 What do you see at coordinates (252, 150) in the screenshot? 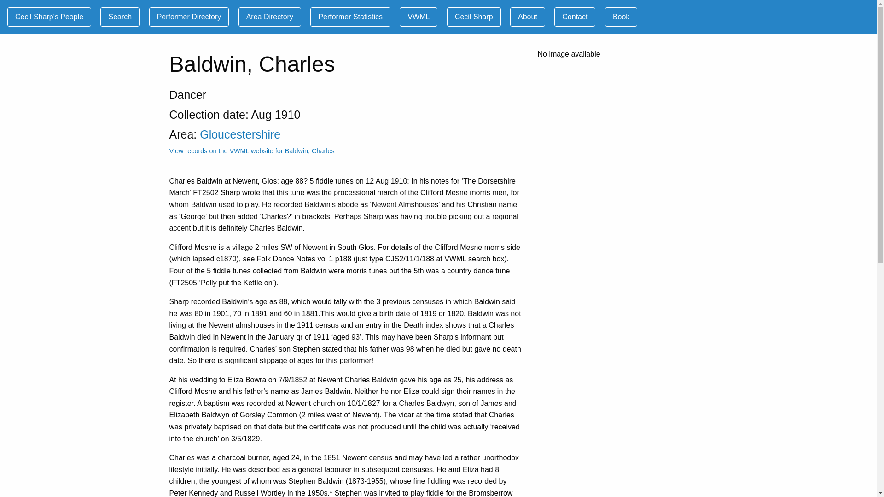
I see `View records on the VWML website for Baldwin, Charles` at bounding box center [252, 150].